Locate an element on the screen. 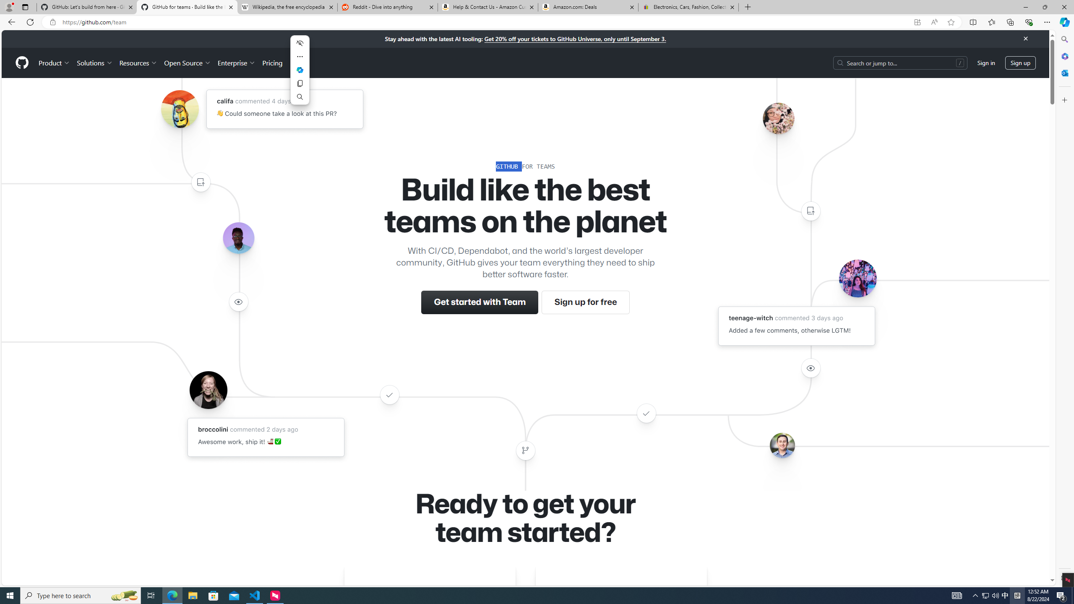 The height and width of the screenshot is (604, 1074). Solutions is located at coordinates (94, 62).